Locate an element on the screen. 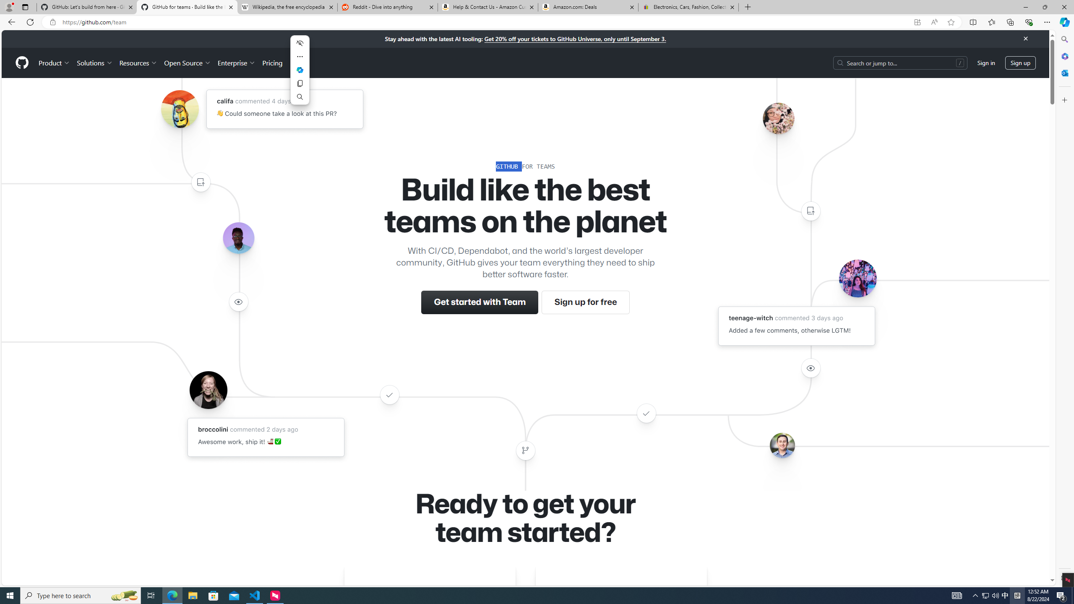 The height and width of the screenshot is (604, 1074). Solutions is located at coordinates (94, 62).